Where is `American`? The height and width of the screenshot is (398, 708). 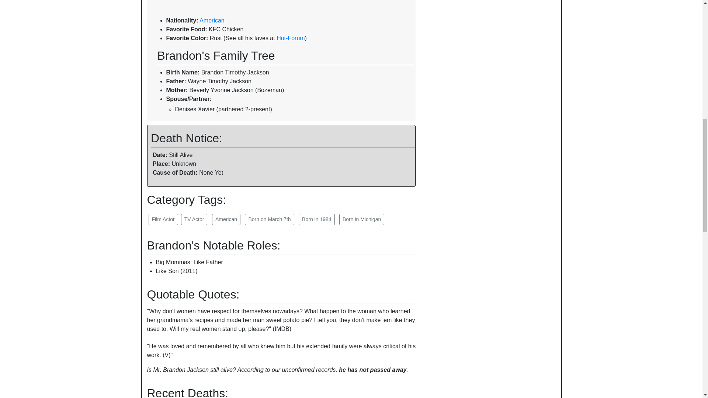
American is located at coordinates (212, 20).